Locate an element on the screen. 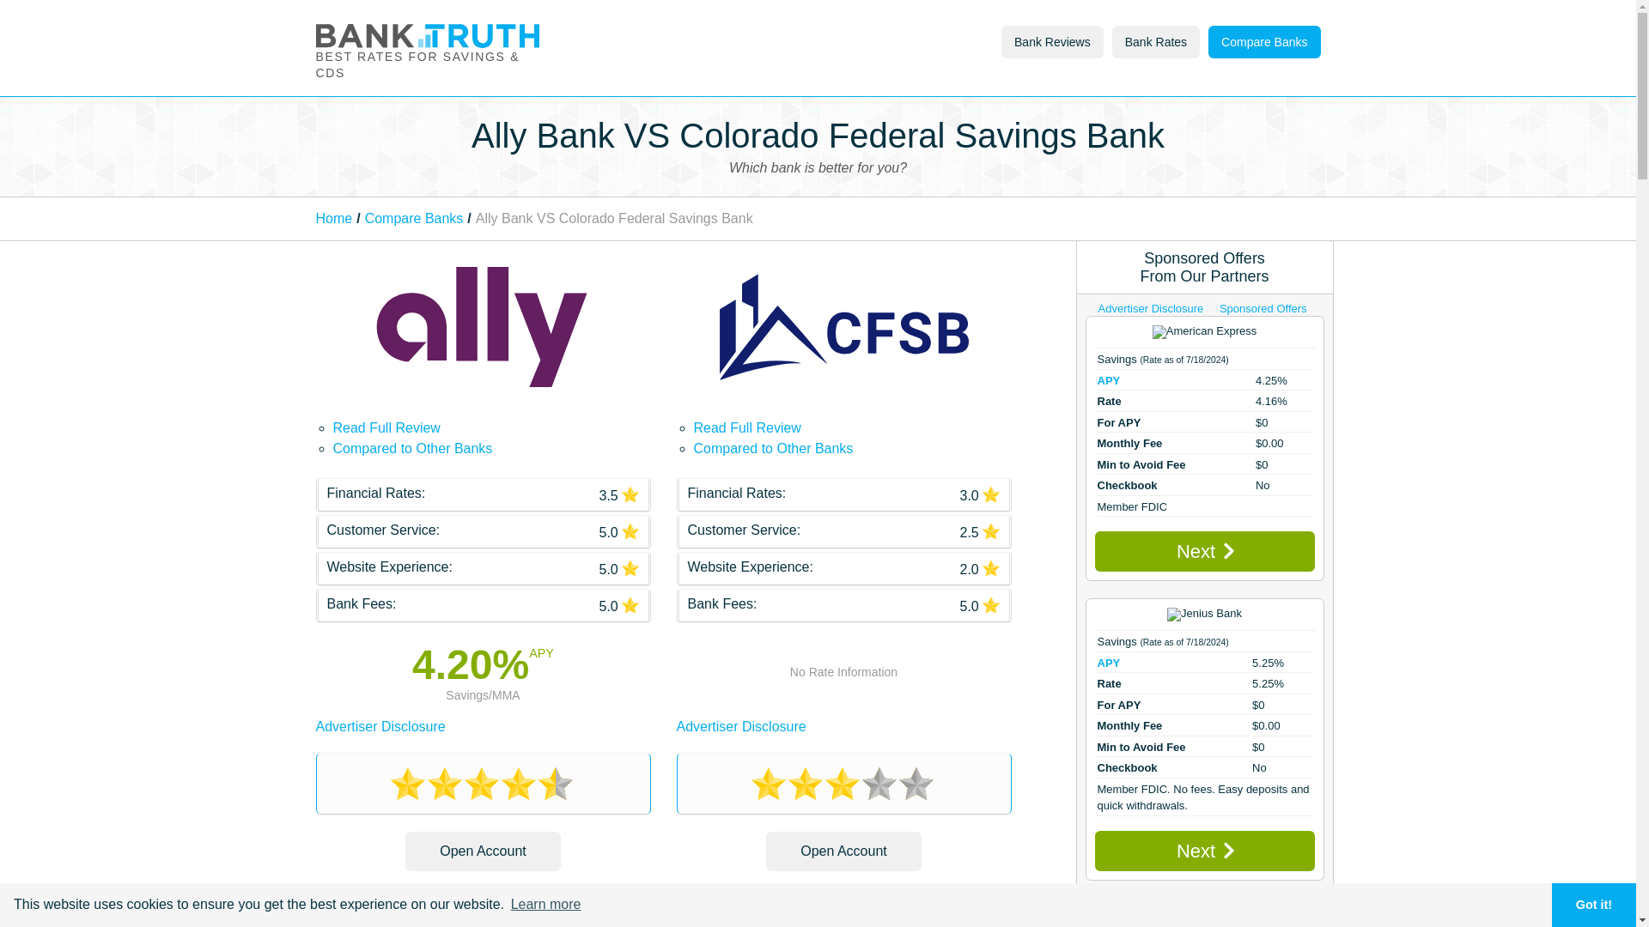 This screenshot has height=927, width=1649. Jenius Bank is located at coordinates (1204, 615).